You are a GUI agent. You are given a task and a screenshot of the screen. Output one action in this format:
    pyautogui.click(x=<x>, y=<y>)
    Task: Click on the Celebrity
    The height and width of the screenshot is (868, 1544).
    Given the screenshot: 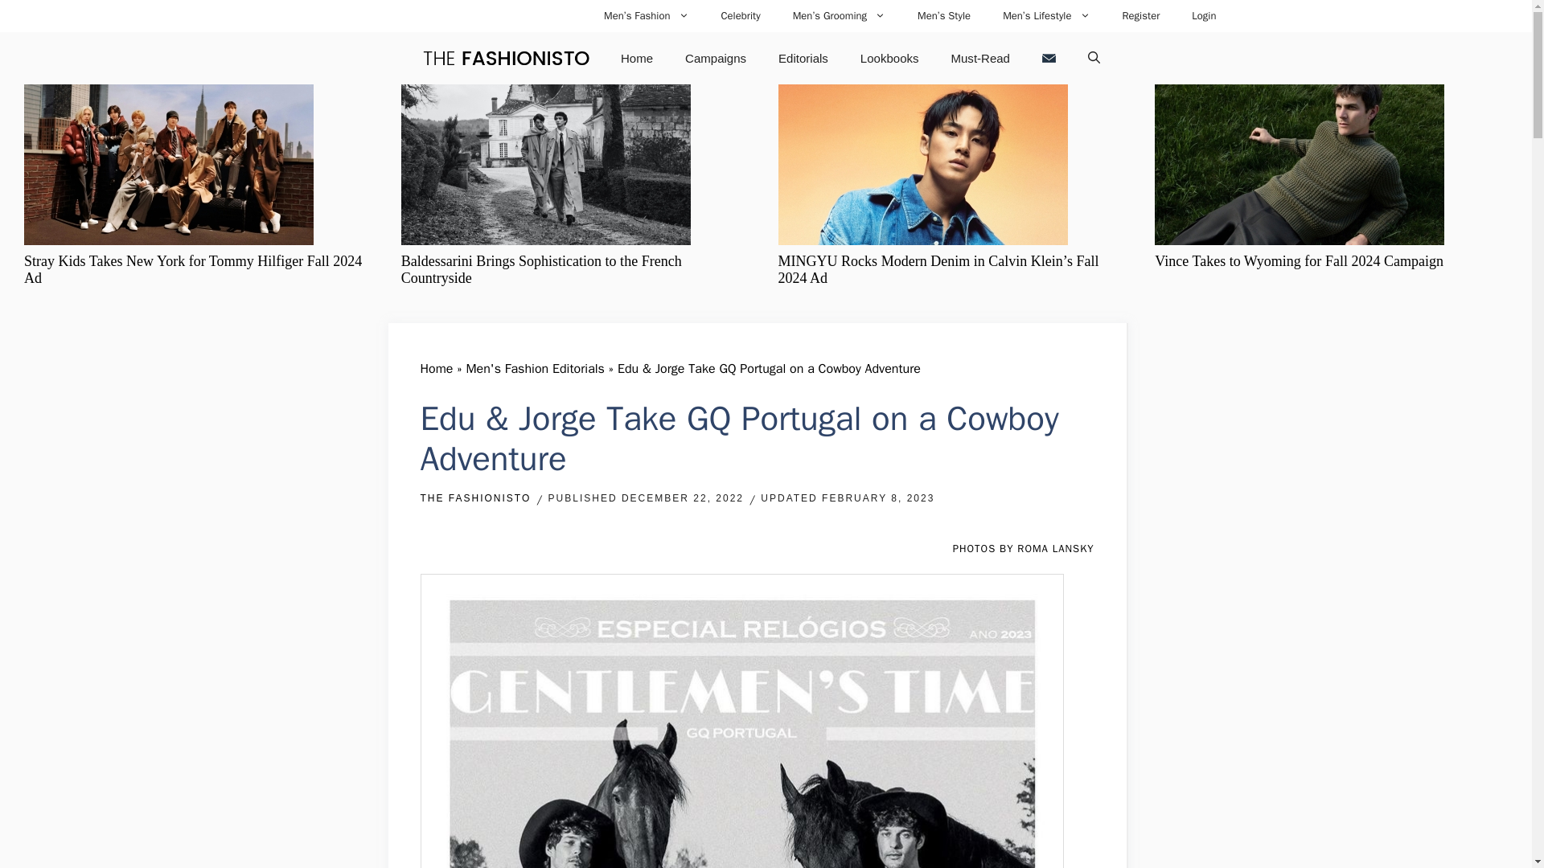 What is the action you would take?
    pyautogui.click(x=741, y=16)
    